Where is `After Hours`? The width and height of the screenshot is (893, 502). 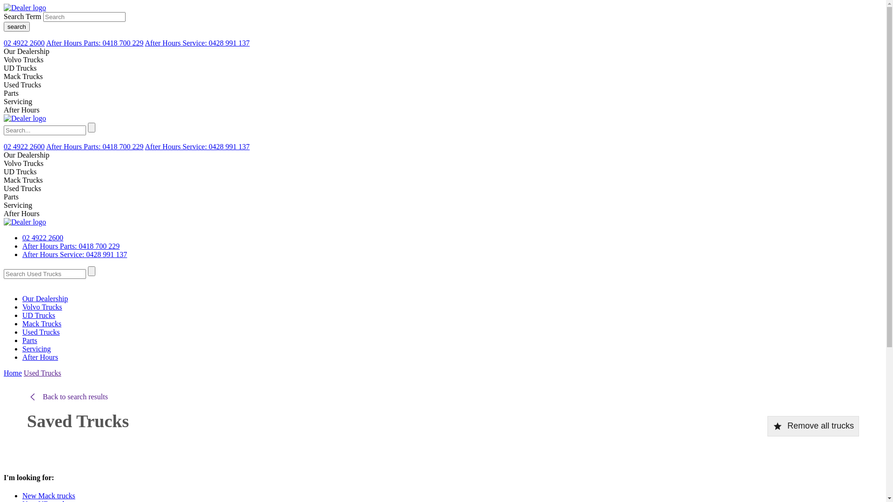 After Hours is located at coordinates (21, 214).